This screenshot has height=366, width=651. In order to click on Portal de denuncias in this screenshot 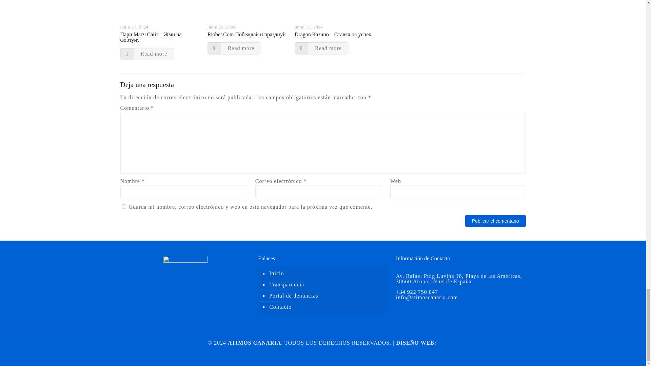, I will do `click(326, 296)`.